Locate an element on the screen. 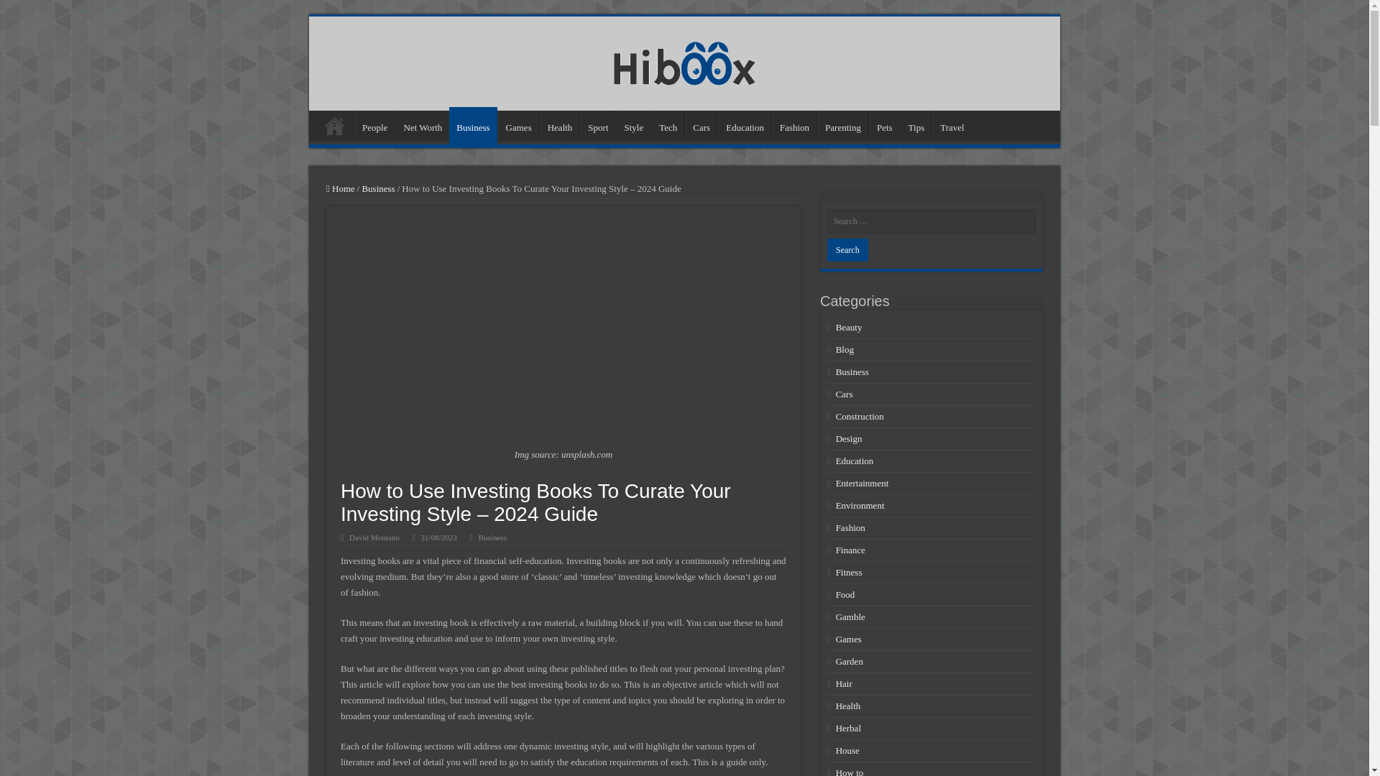  Games is located at coordinates (519, 125).